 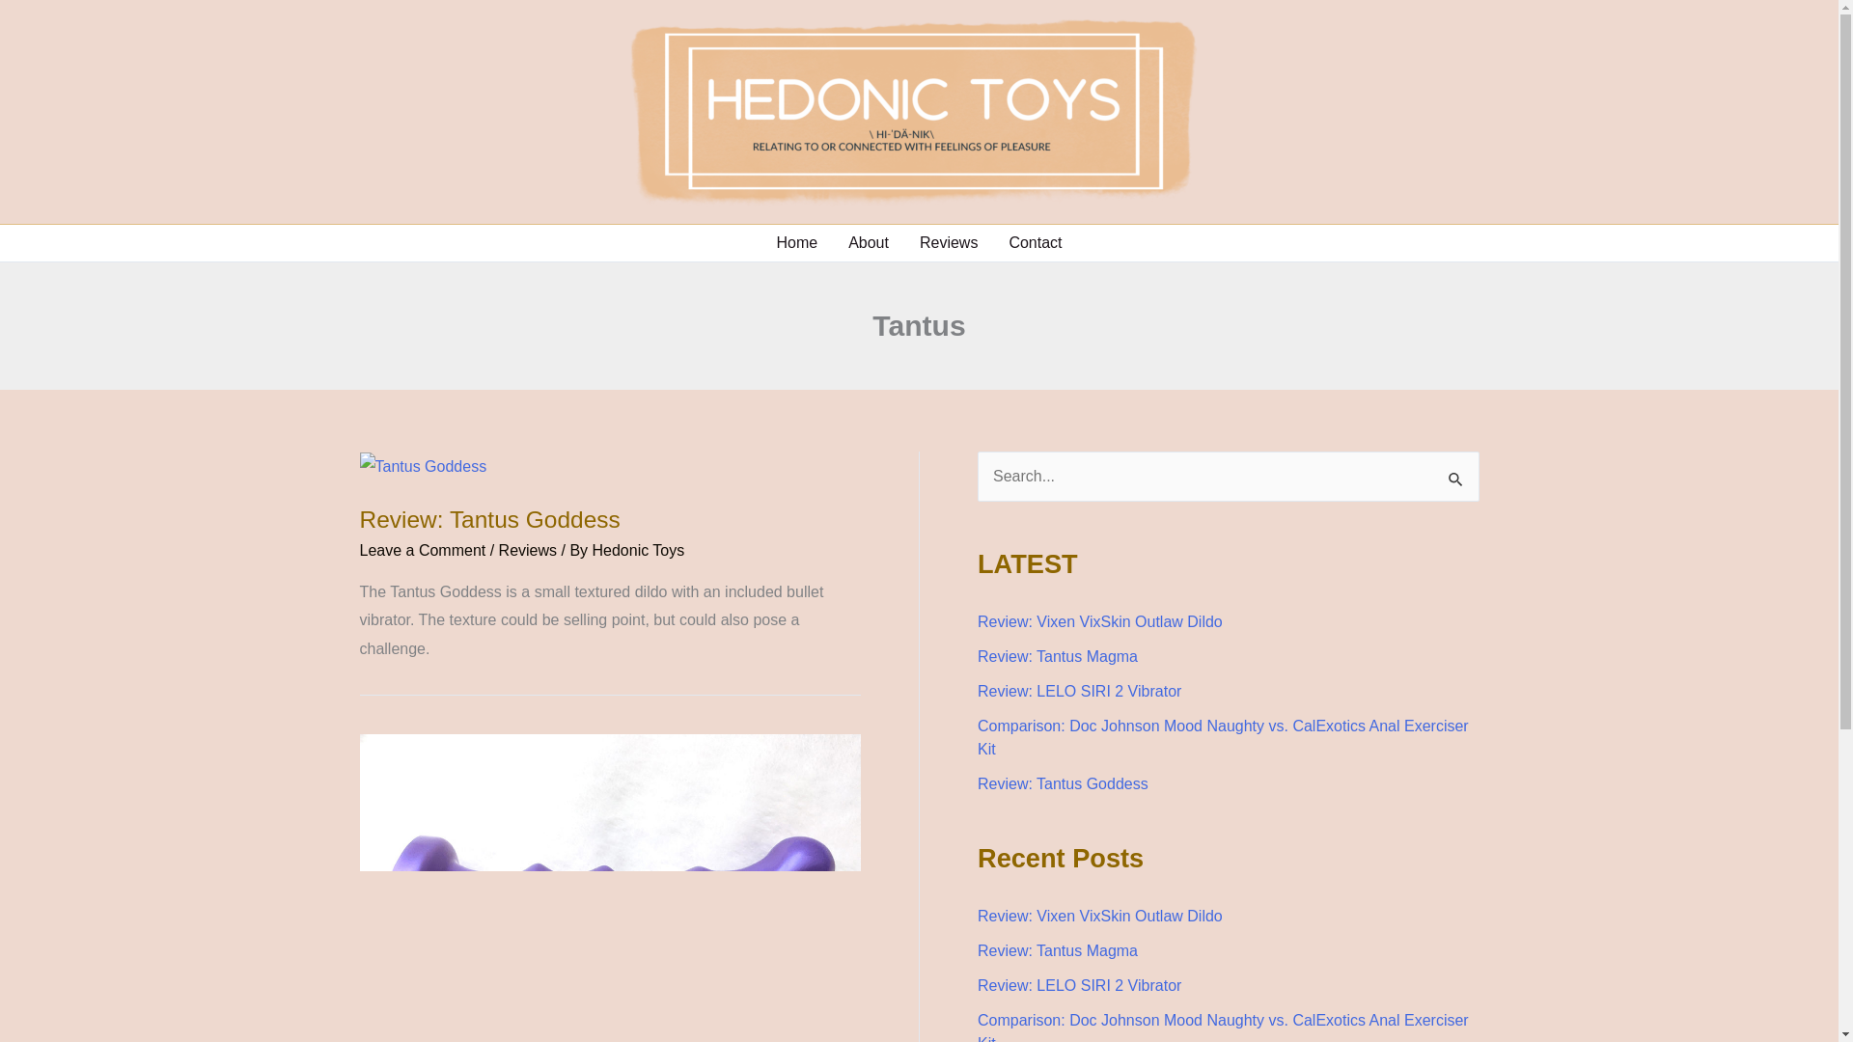 What do you see at coordinates (1100, 915) in the screenshot?
I see `Review: Vixen VixSkin Outlaw Dildo` at bounding box center [1100, 915].